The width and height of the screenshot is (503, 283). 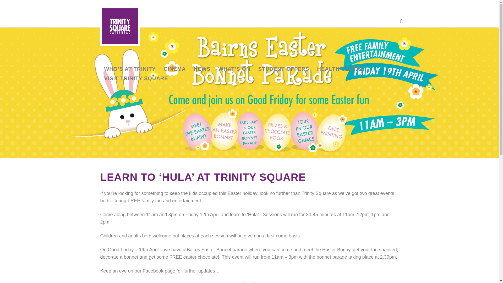 I want to click on Health Centre, so click(x=341, y=69).